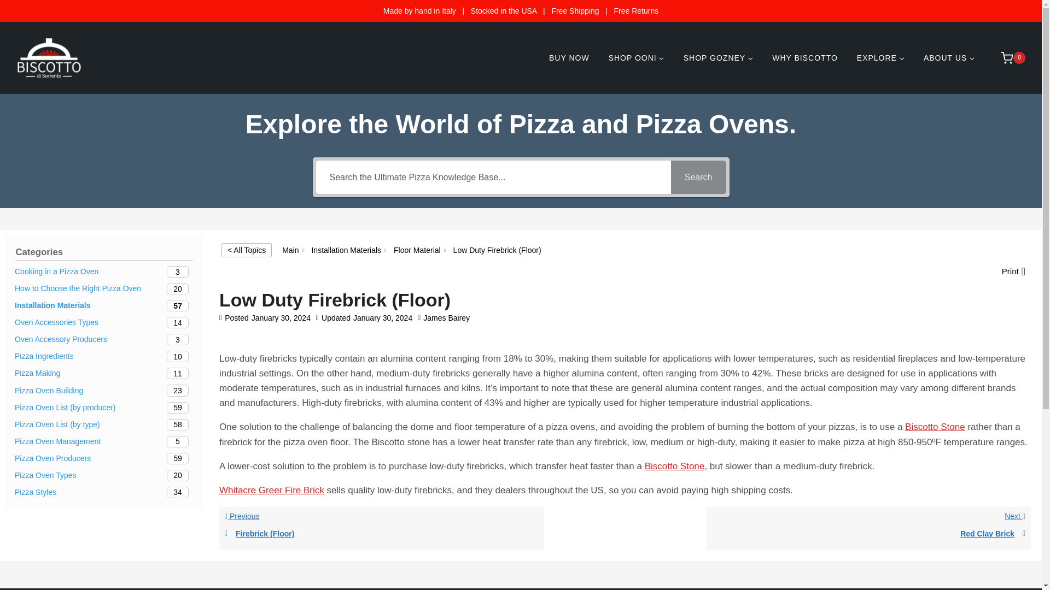 Image resolution: width=1050 pixels, height=590 pixels. I want to click on EXPLORE, so click(880, 57).